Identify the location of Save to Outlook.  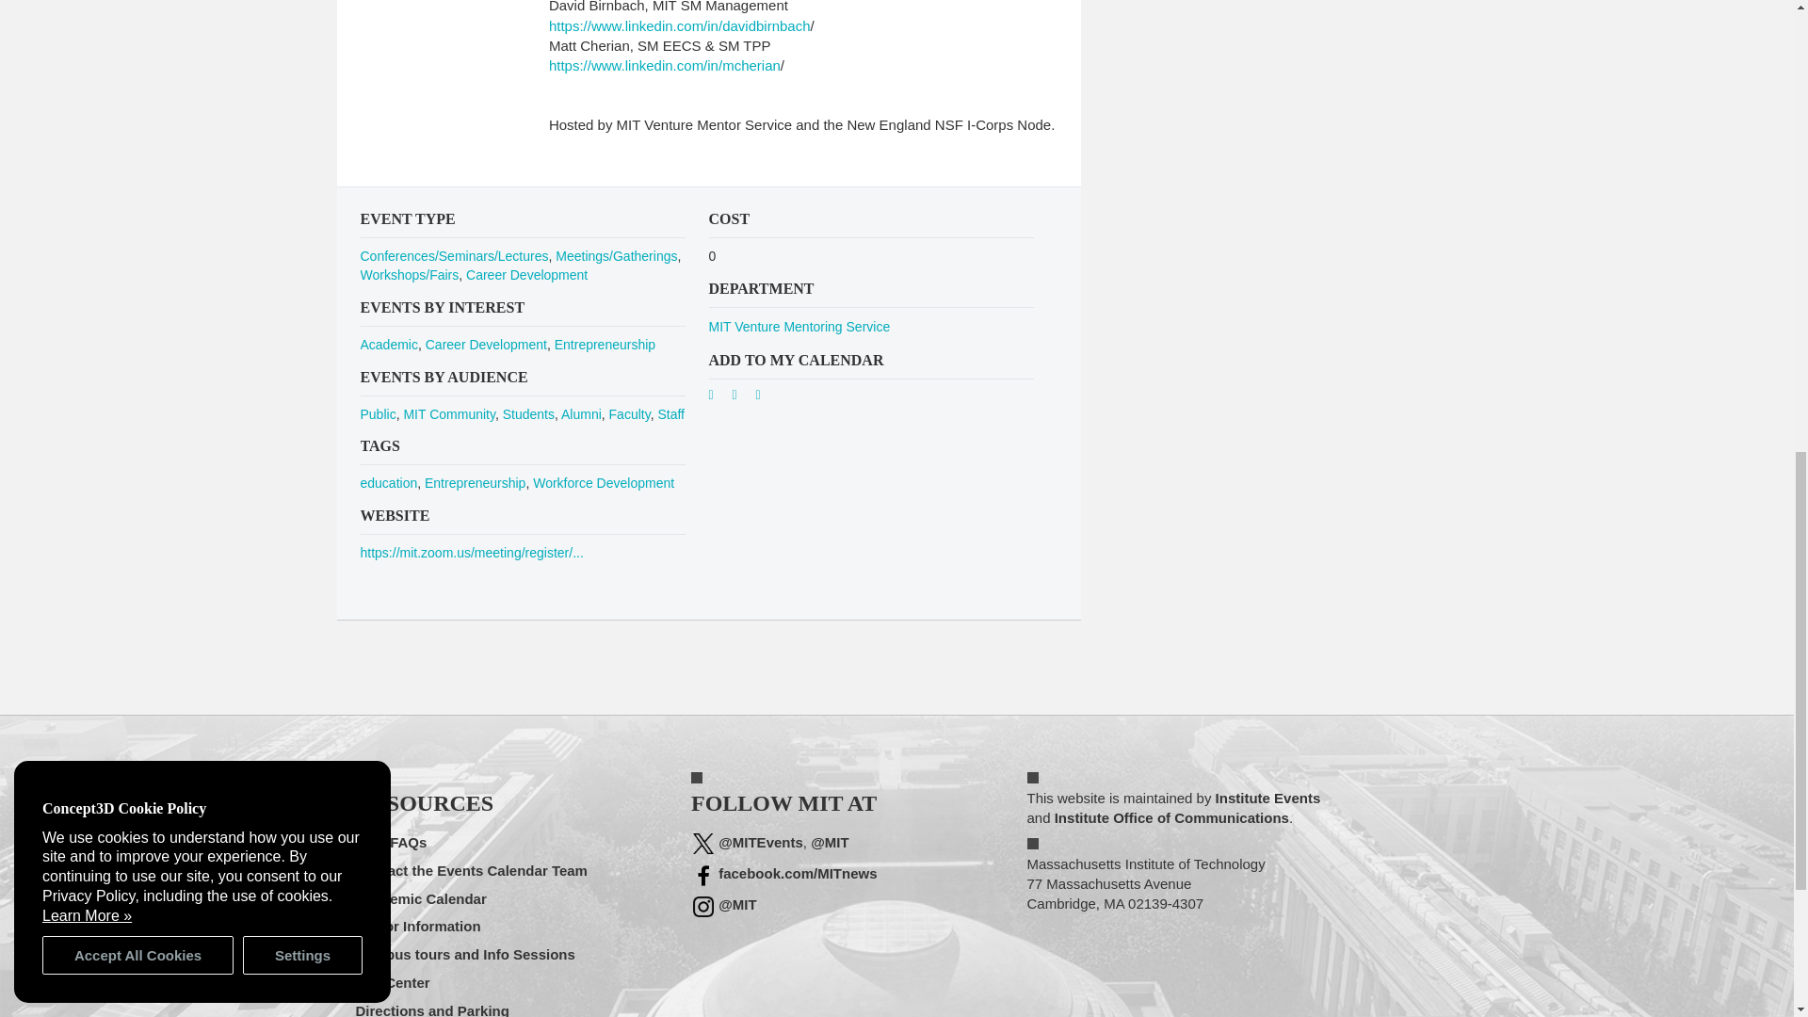
(765, 397).